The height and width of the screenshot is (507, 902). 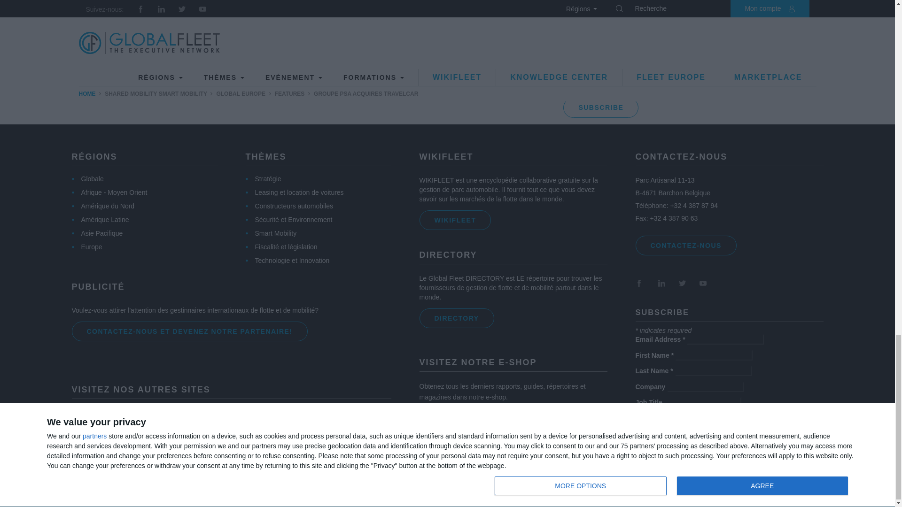 I want to click on Subscribe, so click(x=673, y=445).